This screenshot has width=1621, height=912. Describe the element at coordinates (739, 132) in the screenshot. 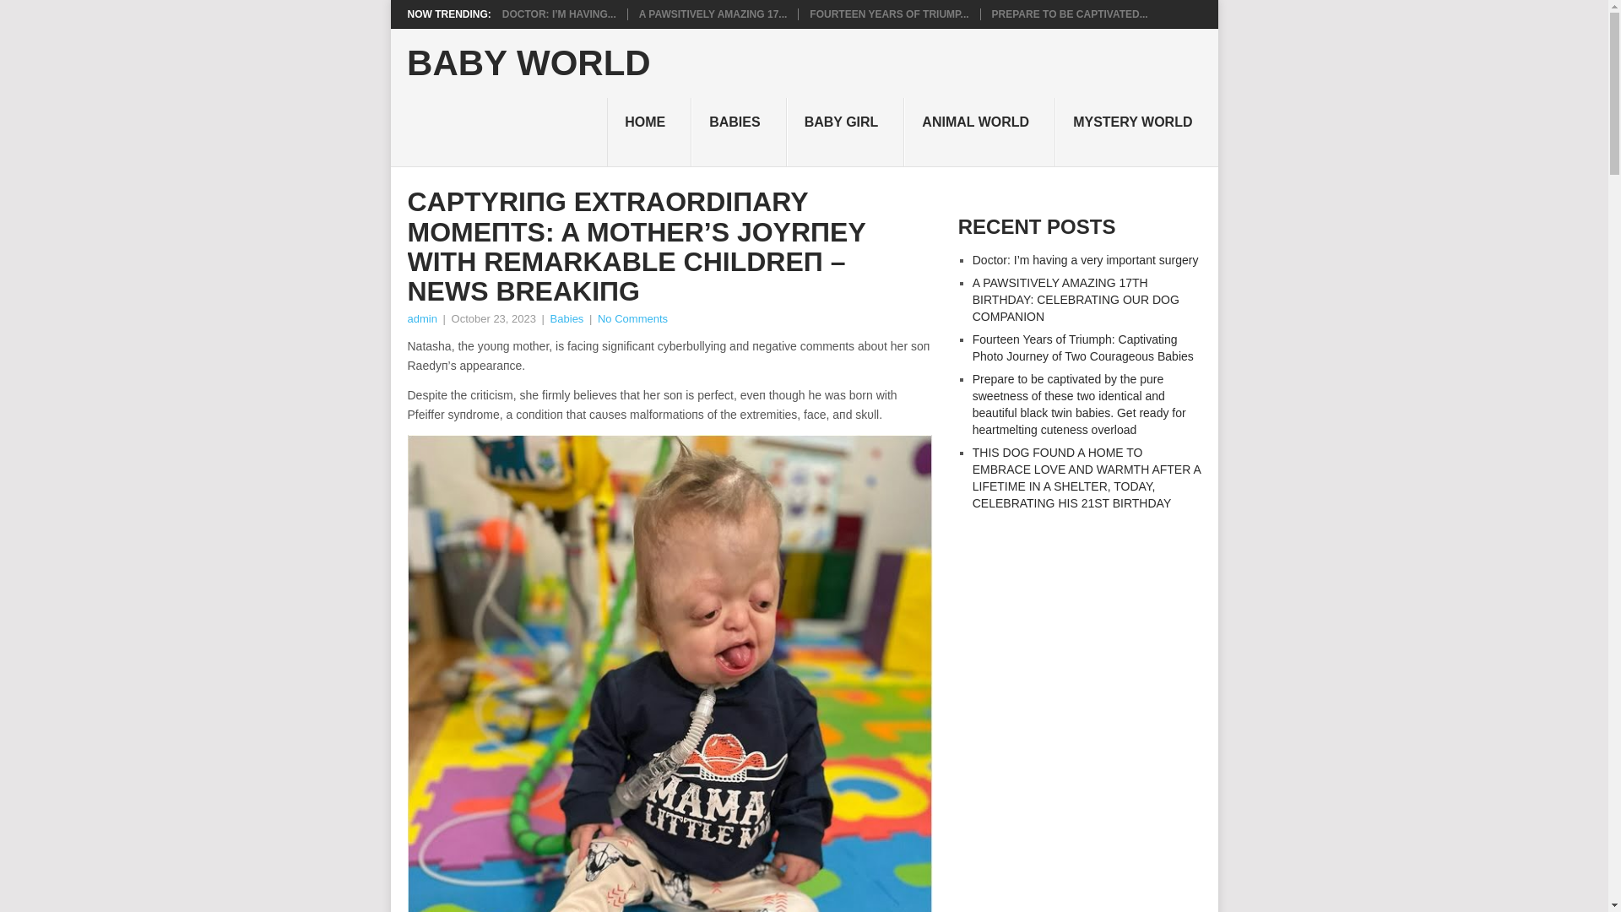

I see `BABIES` at that location.